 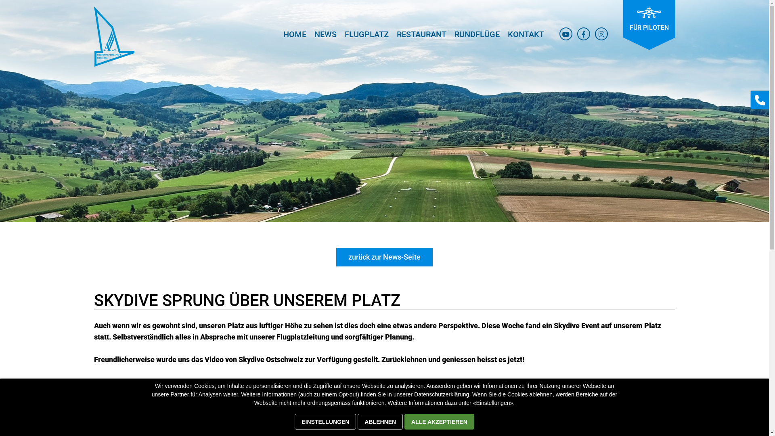 I want to click on HOME, so click(x=295, y=37).